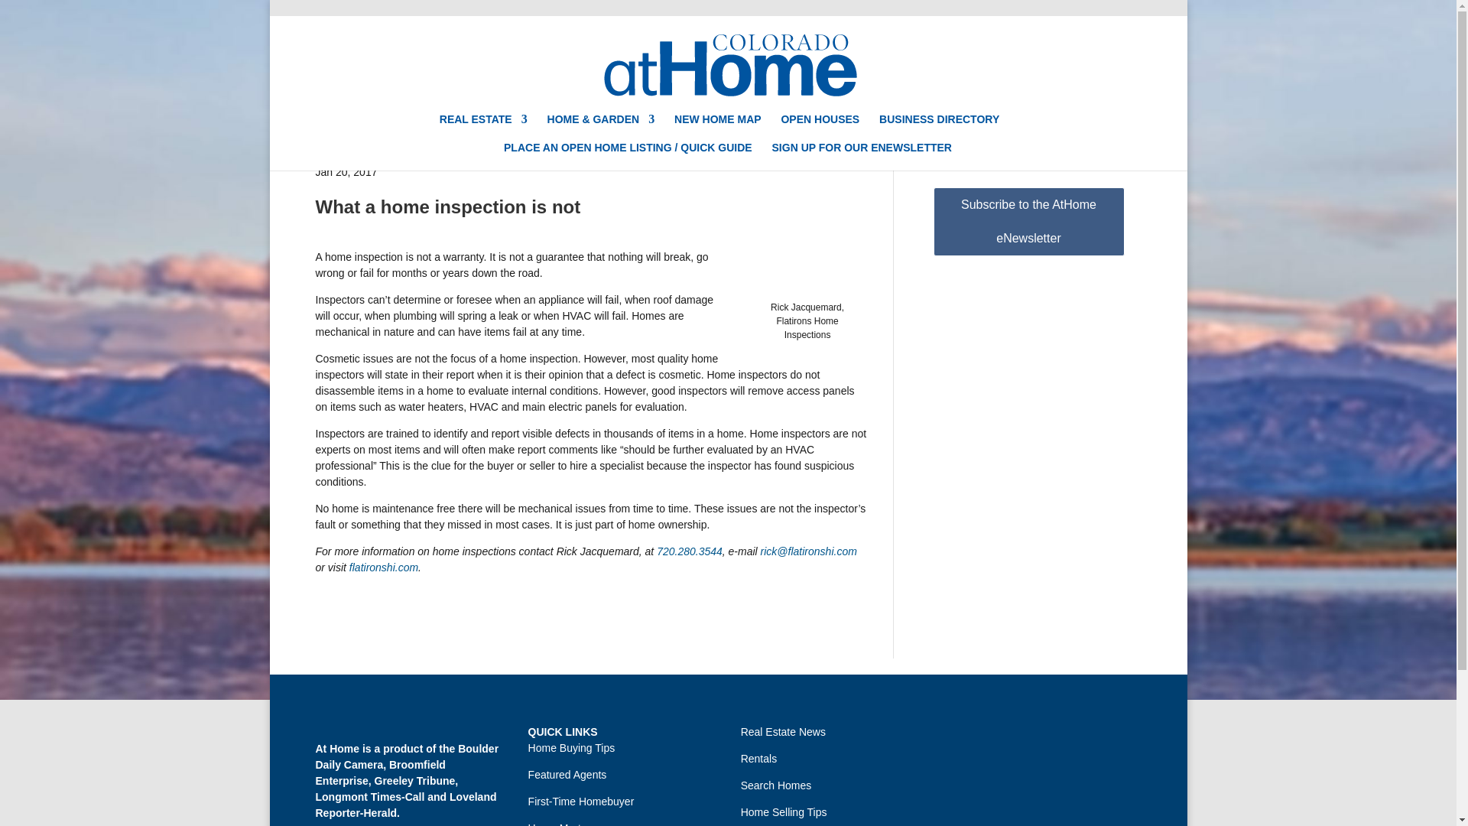  What do you see at coordinates (483, 128) in the screenshot?
I see `REAL ESTATE` at bounding box center [483, 128].